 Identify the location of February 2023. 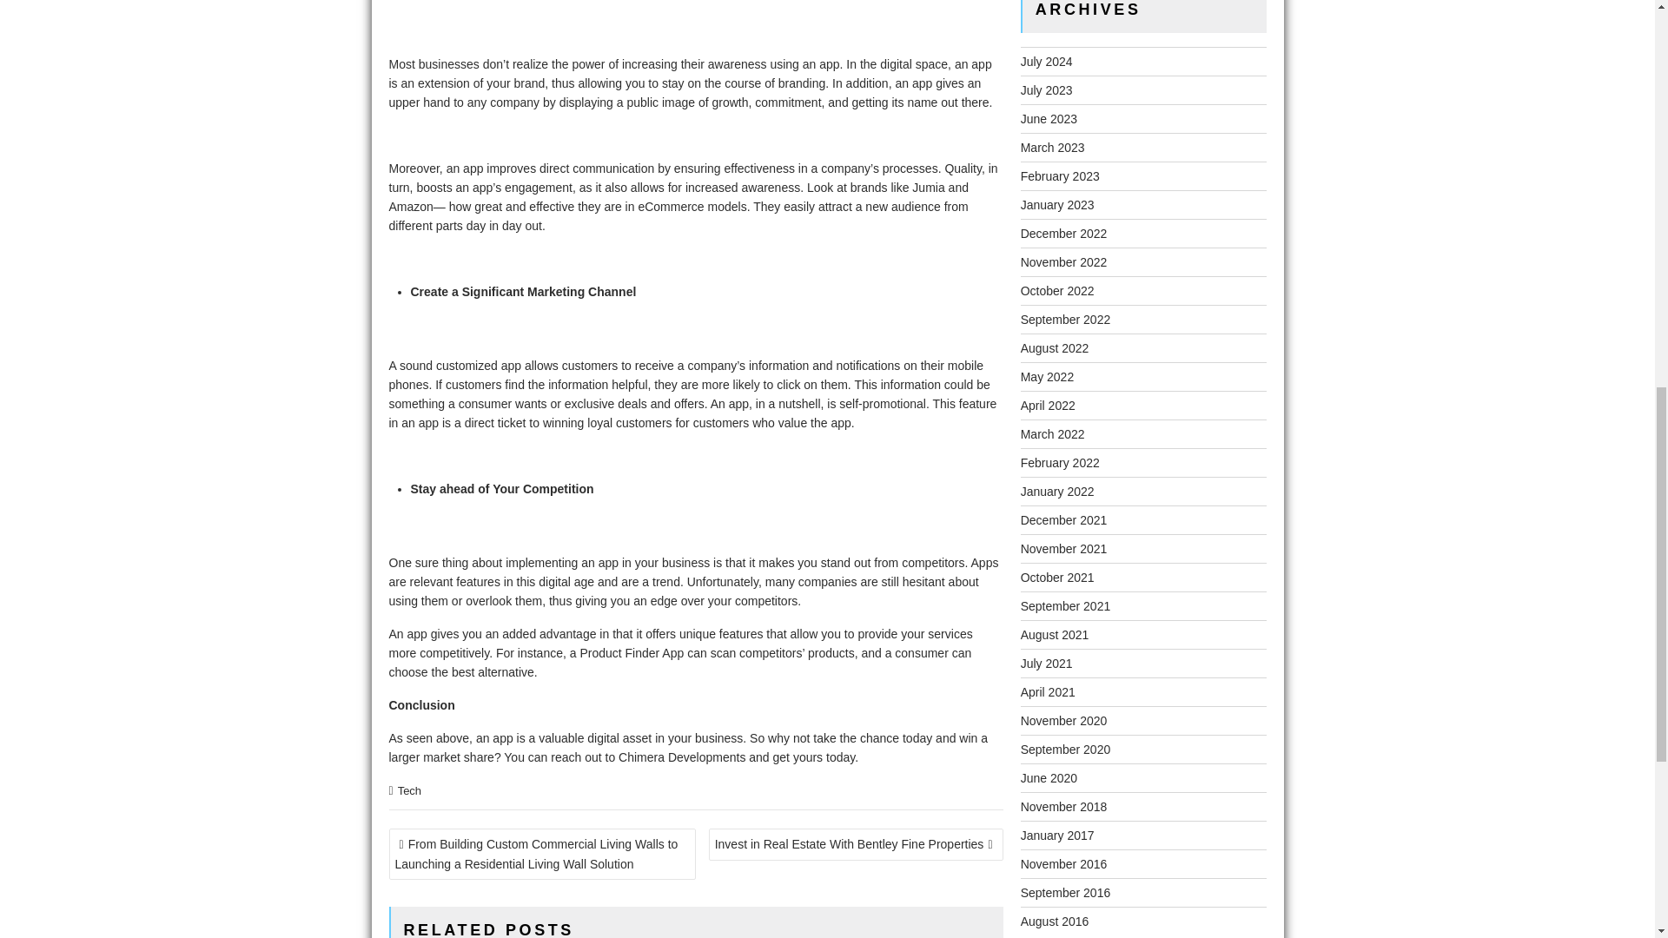
(1060, 175).